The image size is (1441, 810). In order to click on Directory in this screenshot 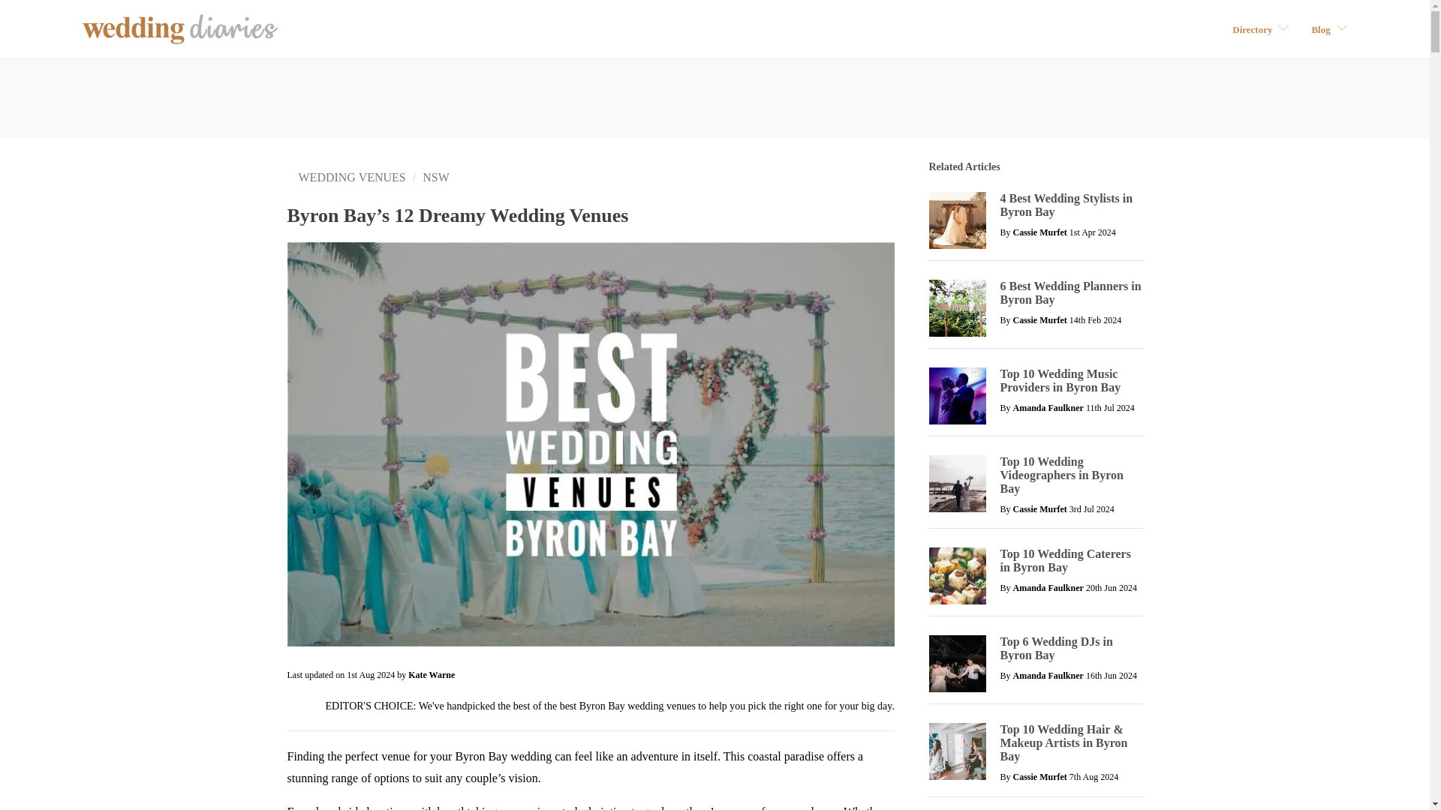, I will do `click(1259, 28)`.